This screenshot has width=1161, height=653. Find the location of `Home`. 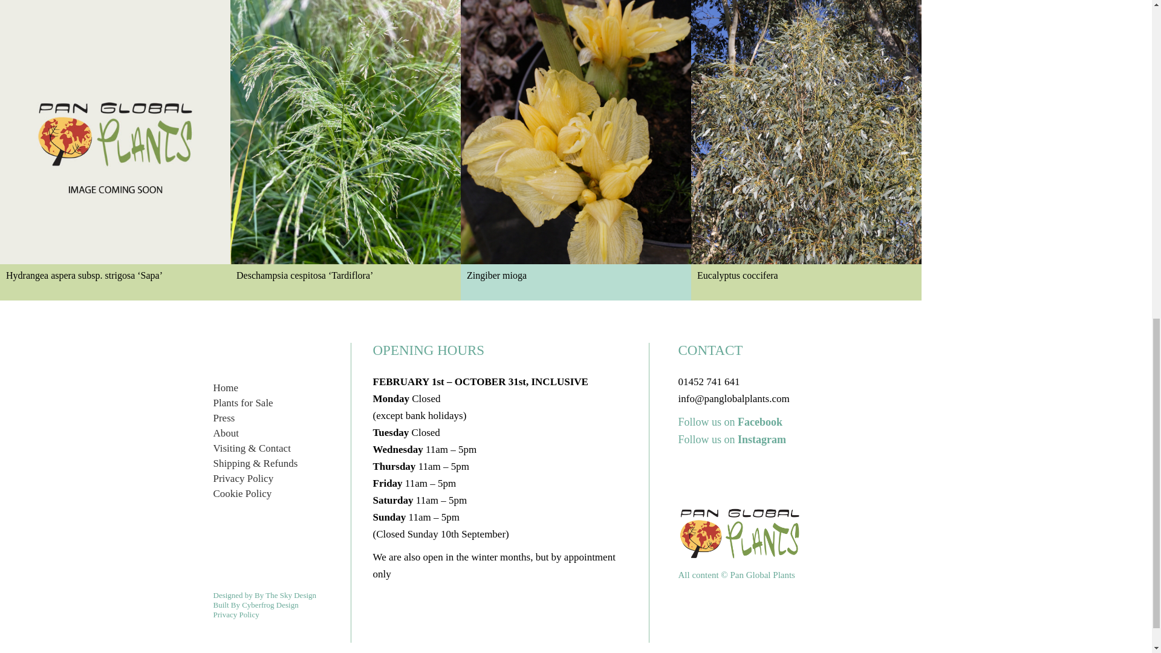

Home is located at coordinates (225, 388).